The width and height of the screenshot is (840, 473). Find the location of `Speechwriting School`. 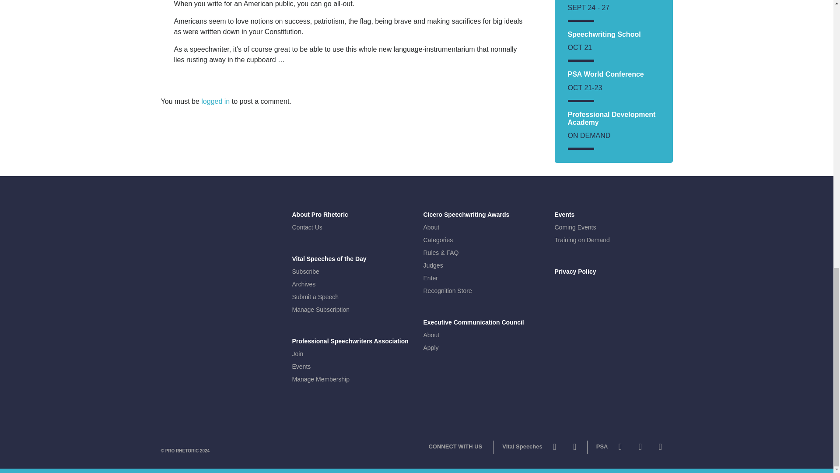

Speechwriting School is located at coordinates (604, 34).